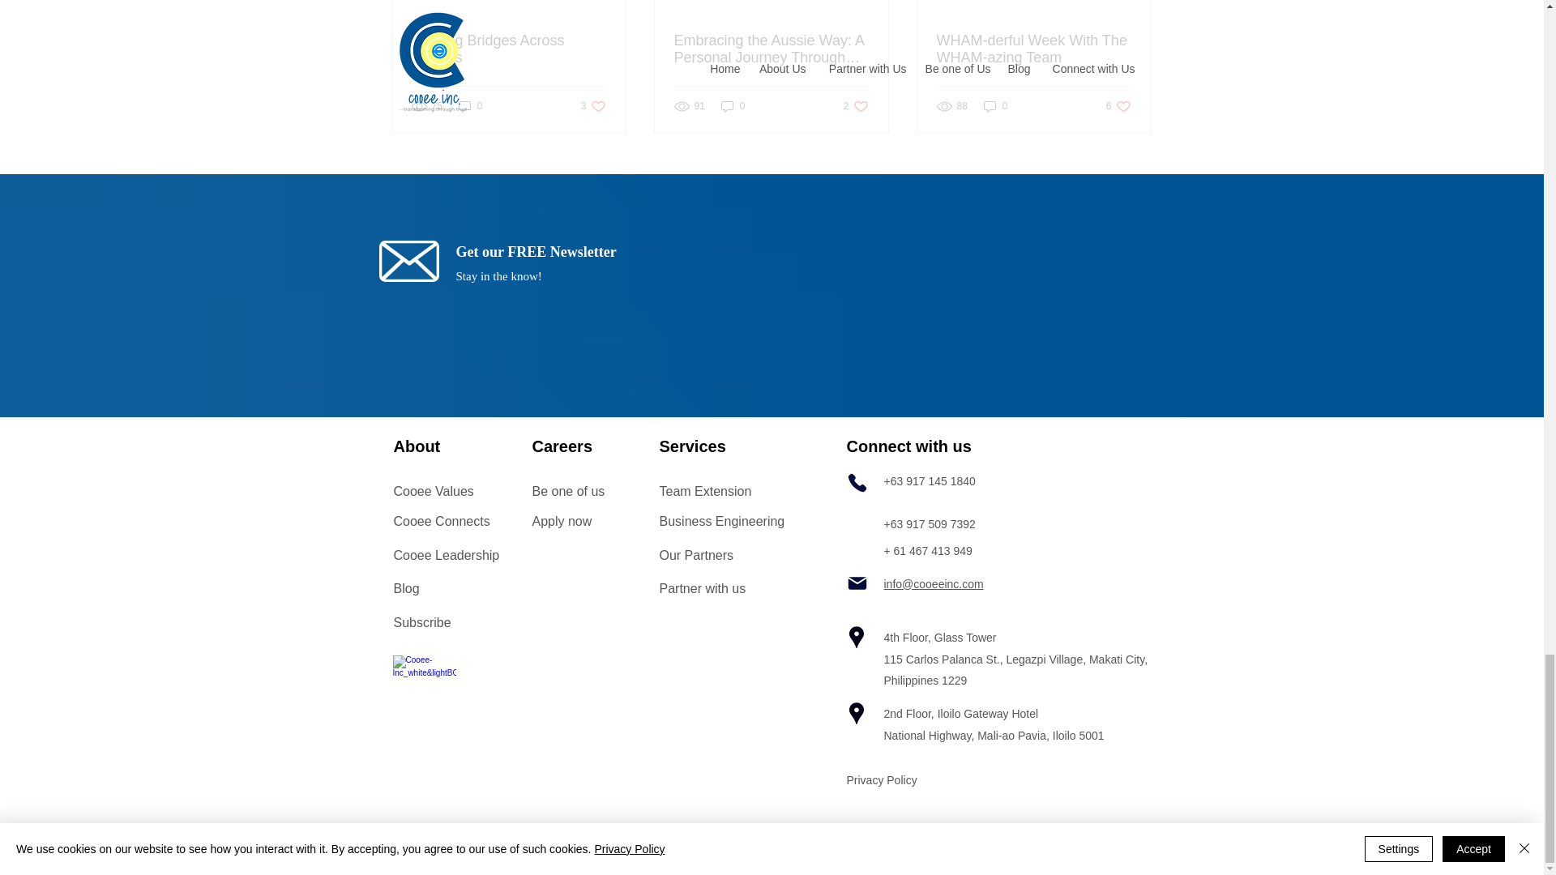 Image resolution: width=1556 pixels, height=875 pixels. Describe the element at coordinates (995, 107) in the screenshot. I see `0` at that location.